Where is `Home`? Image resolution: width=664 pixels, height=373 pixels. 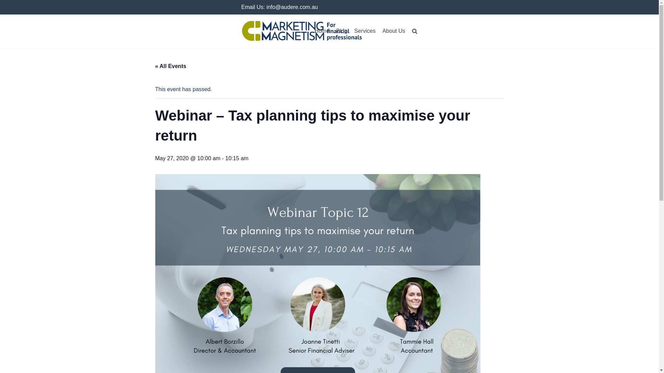 Home is located at coordinates (322, 31).